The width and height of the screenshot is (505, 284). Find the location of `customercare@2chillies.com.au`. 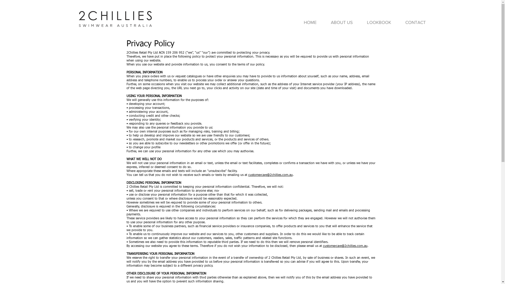

customercare@2chillies.com.au is located at coordinates (270, 175).